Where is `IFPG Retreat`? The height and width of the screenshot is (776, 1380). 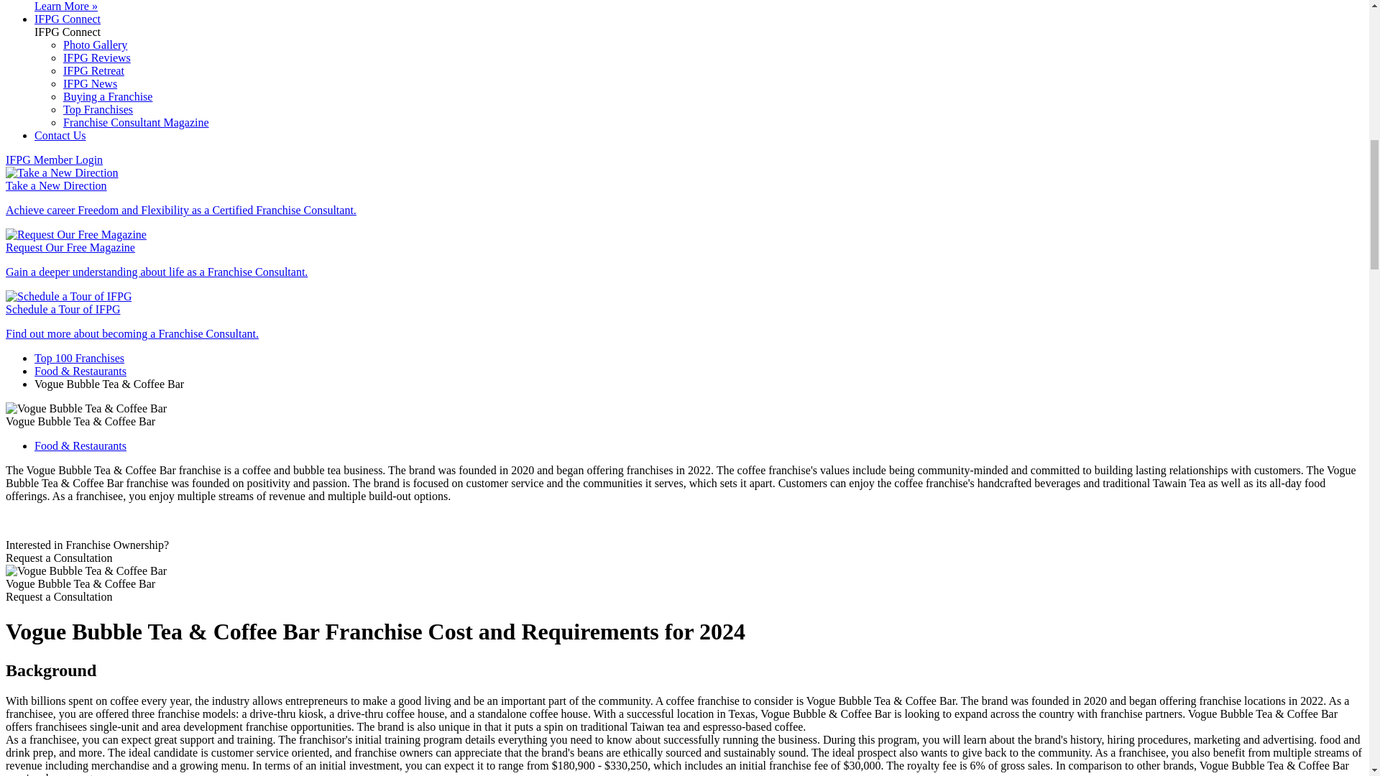 IFPG Retreat is located at coordinates (93, 70).